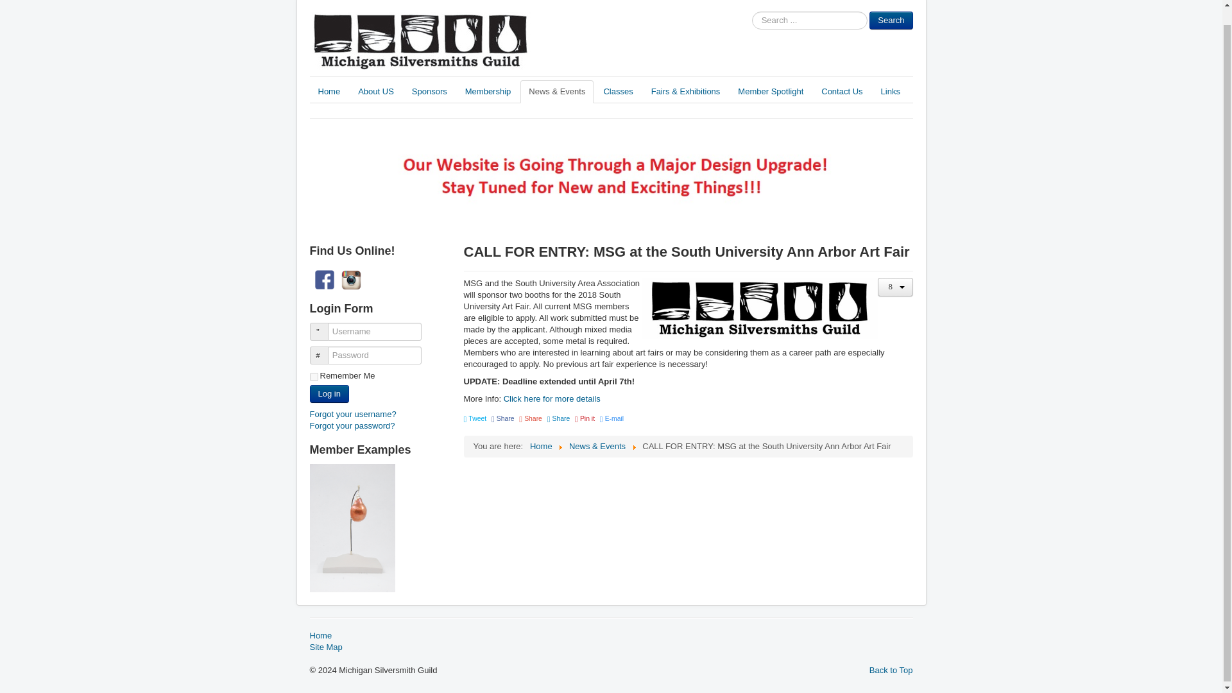 The width and height of the screenshot is (1232, 693). What do you see at coordinates (488, 91) in the screenshot?
I see `Membership` at bounding box center [488, 91].